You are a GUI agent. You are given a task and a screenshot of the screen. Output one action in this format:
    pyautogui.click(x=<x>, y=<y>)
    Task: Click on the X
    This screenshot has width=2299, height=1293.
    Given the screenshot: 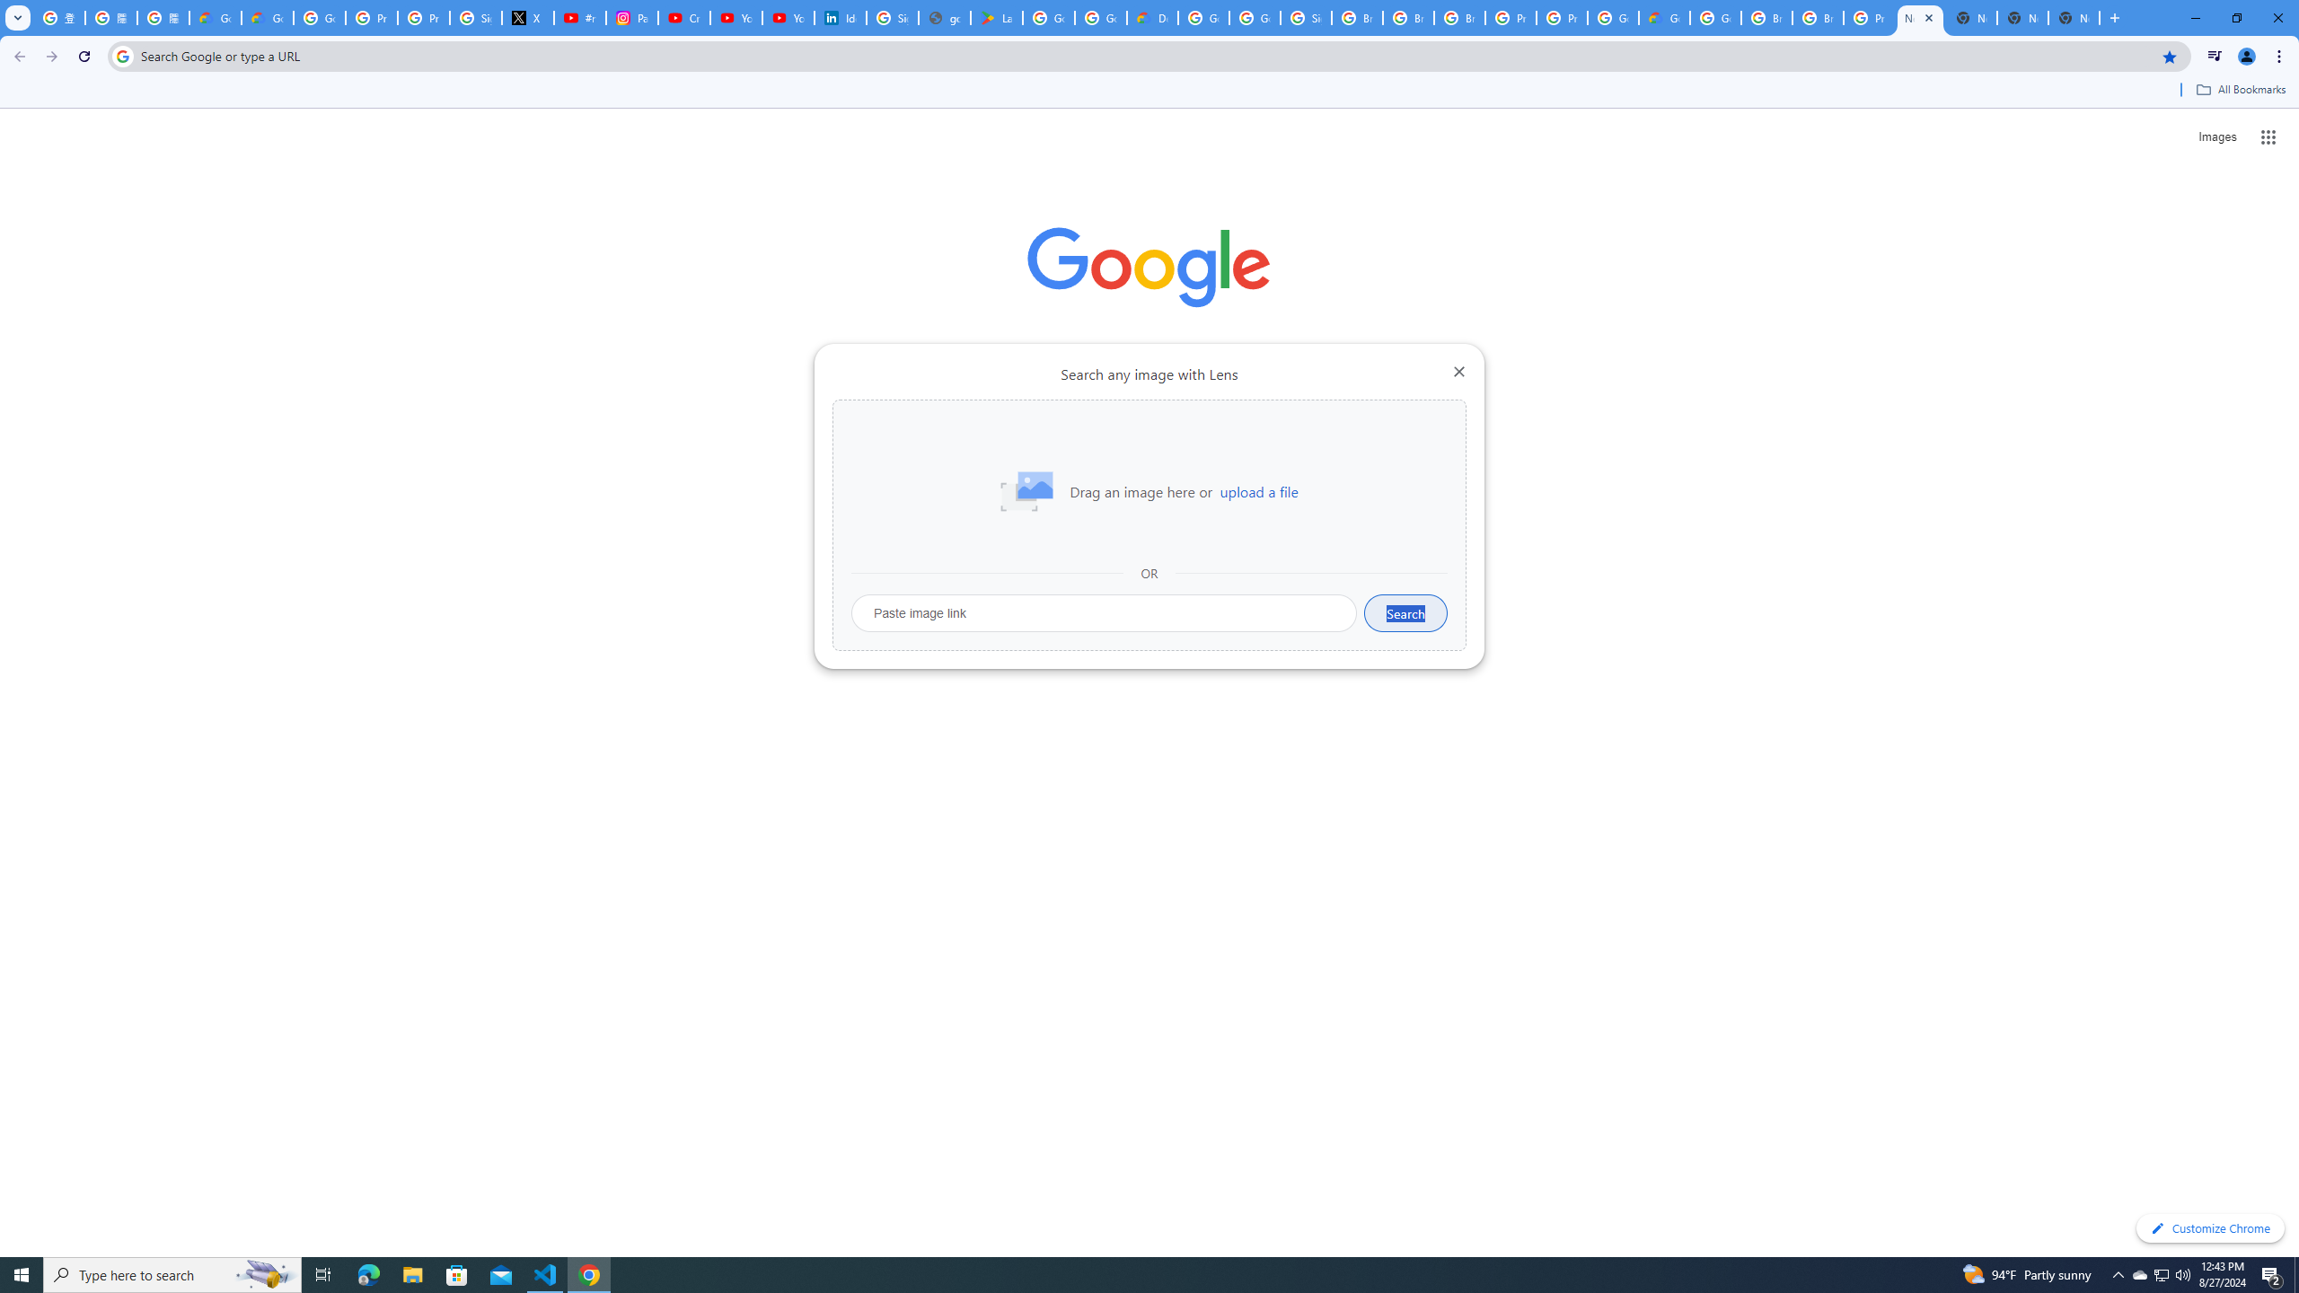 What is the action you would take?
    pyautogui.click(x=528, y=18)
    